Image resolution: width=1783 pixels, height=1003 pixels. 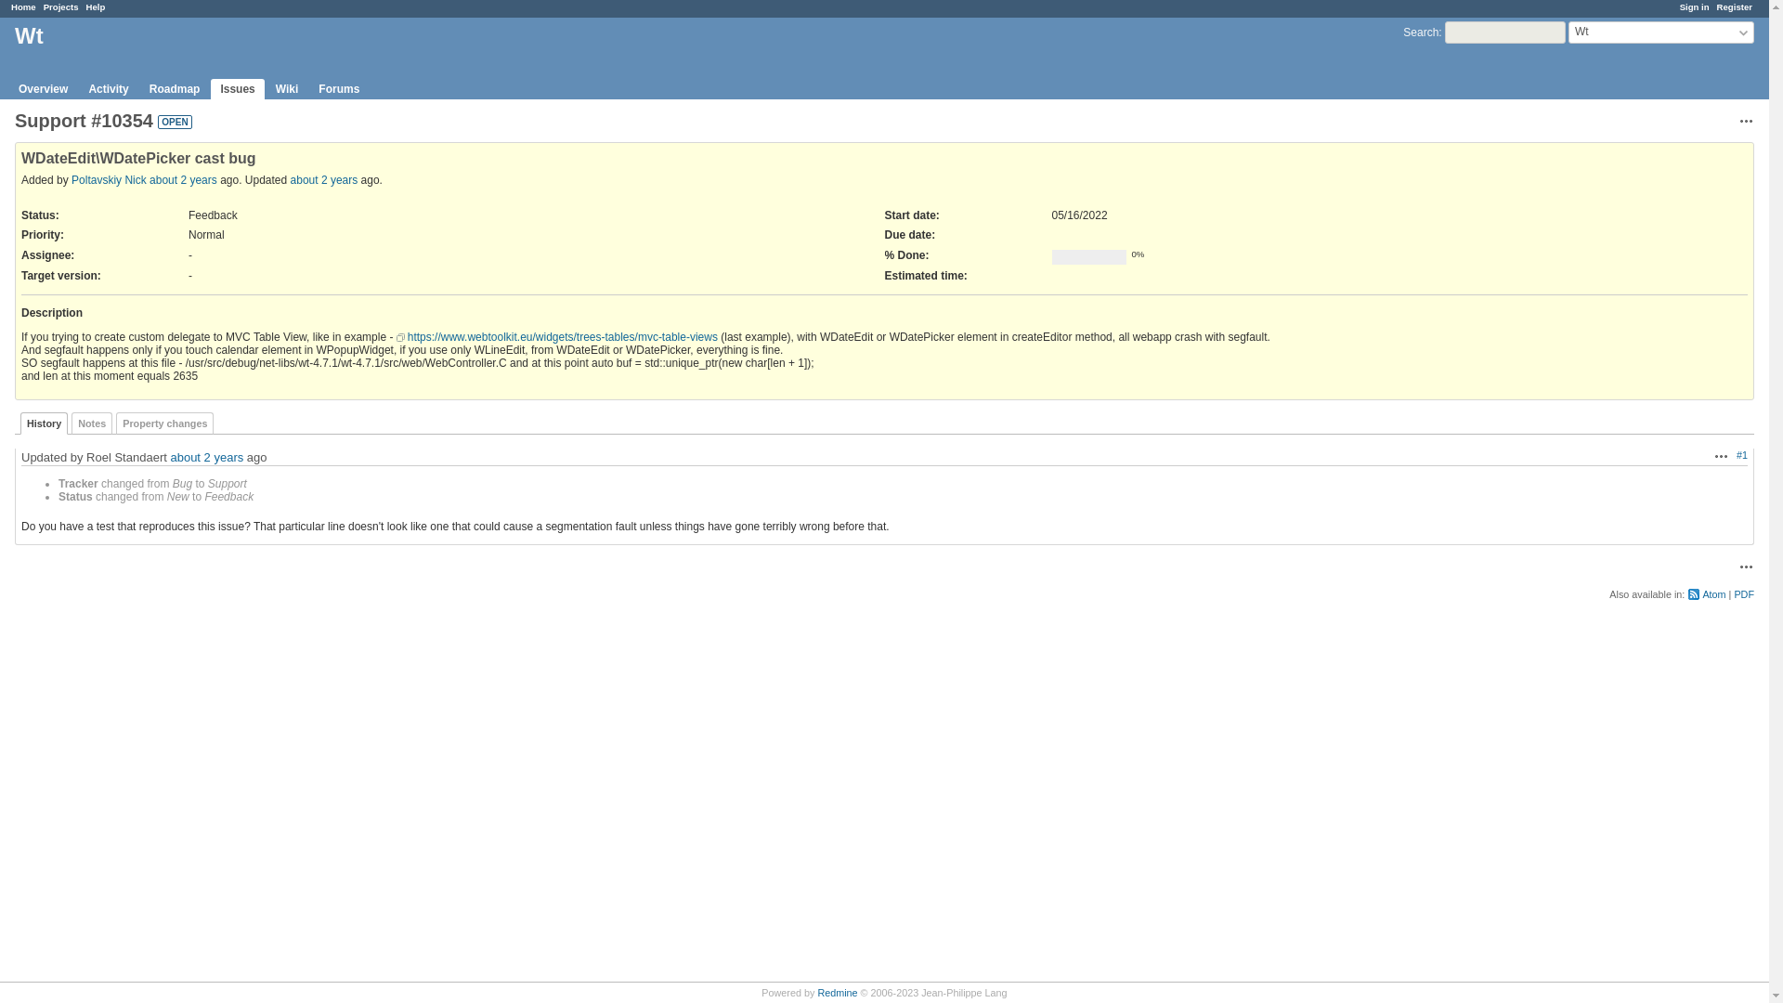 I want to click on about 2 years, so click(x=323, y=179).